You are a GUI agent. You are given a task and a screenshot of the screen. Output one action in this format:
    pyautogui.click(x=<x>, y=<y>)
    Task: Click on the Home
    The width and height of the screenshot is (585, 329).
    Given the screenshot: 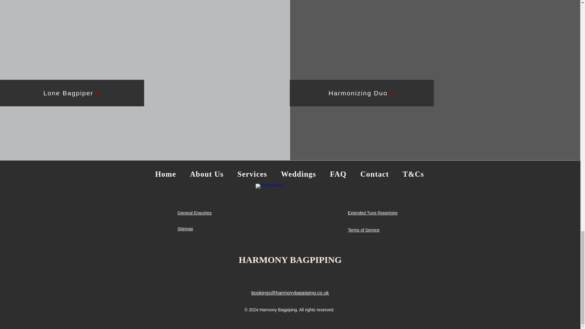 What is the action you would take?
    pyautogui.click(x=165, y=174)
    